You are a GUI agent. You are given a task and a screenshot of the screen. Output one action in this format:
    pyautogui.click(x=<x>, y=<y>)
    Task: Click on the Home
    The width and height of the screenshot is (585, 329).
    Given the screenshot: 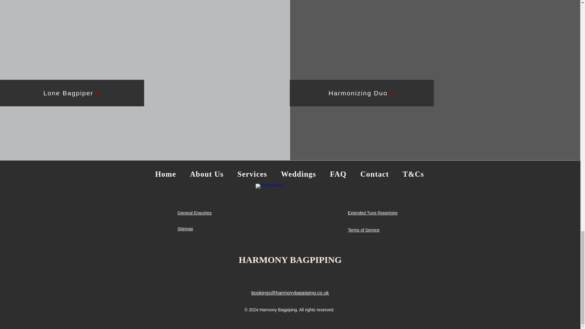 What is the action you would take?
    pyautogui.click(x=165, y=174)
    